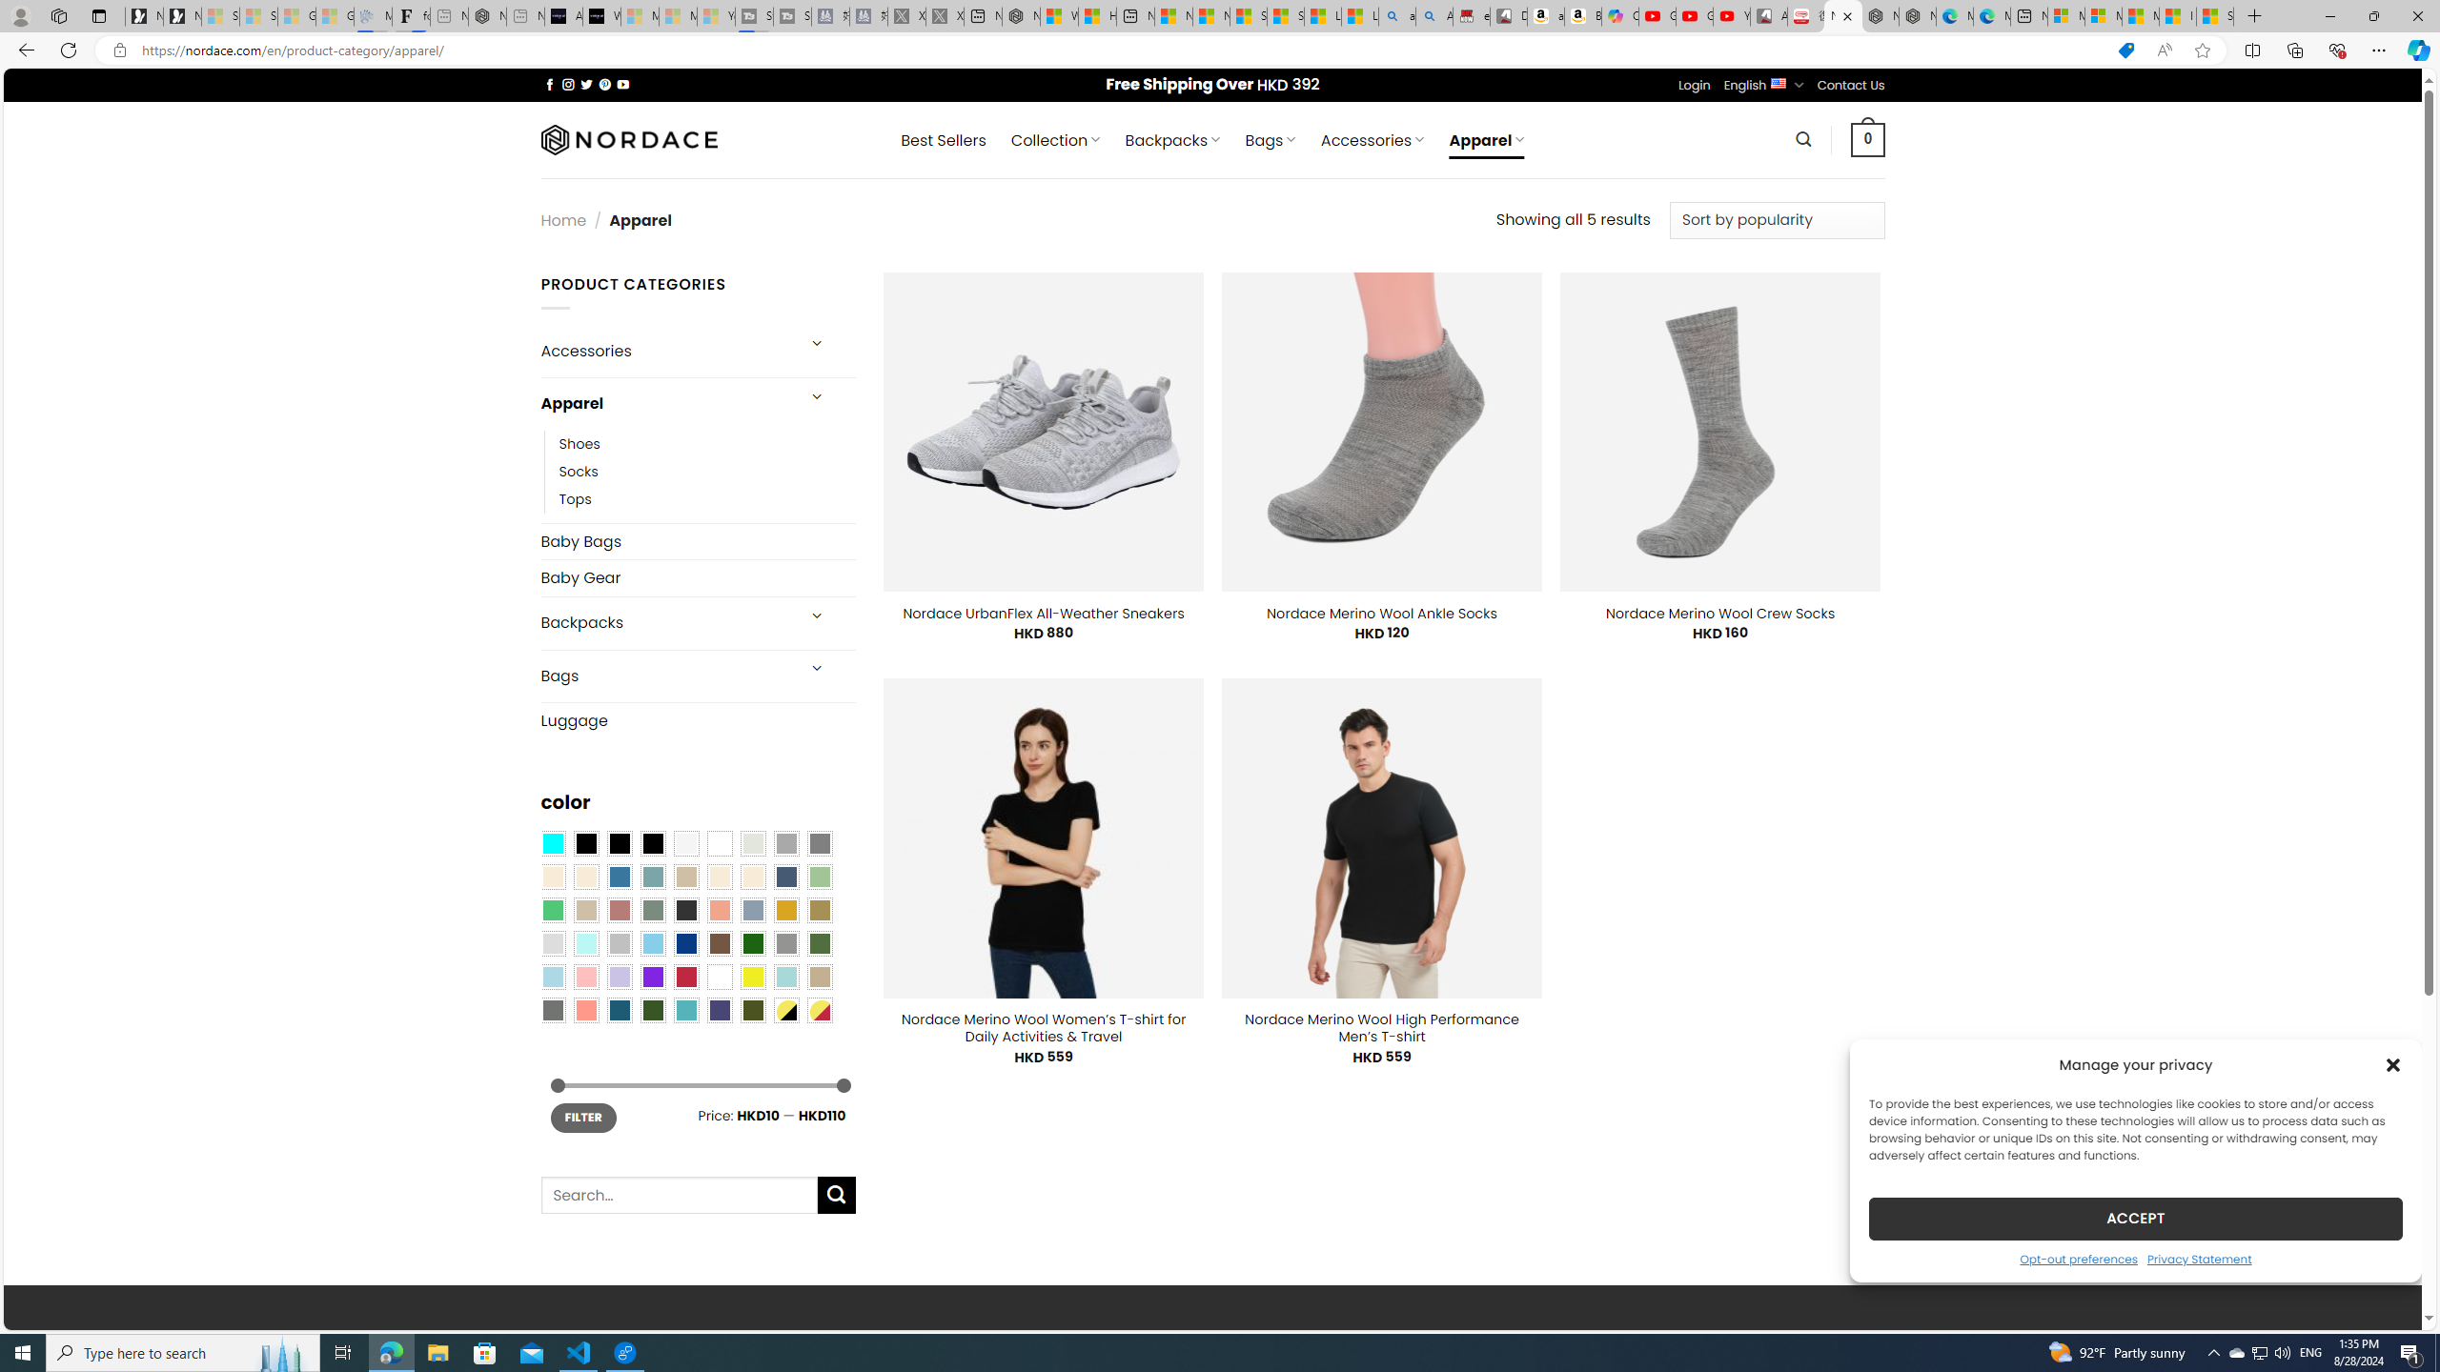  I want to click on Green, so click(820, 943).